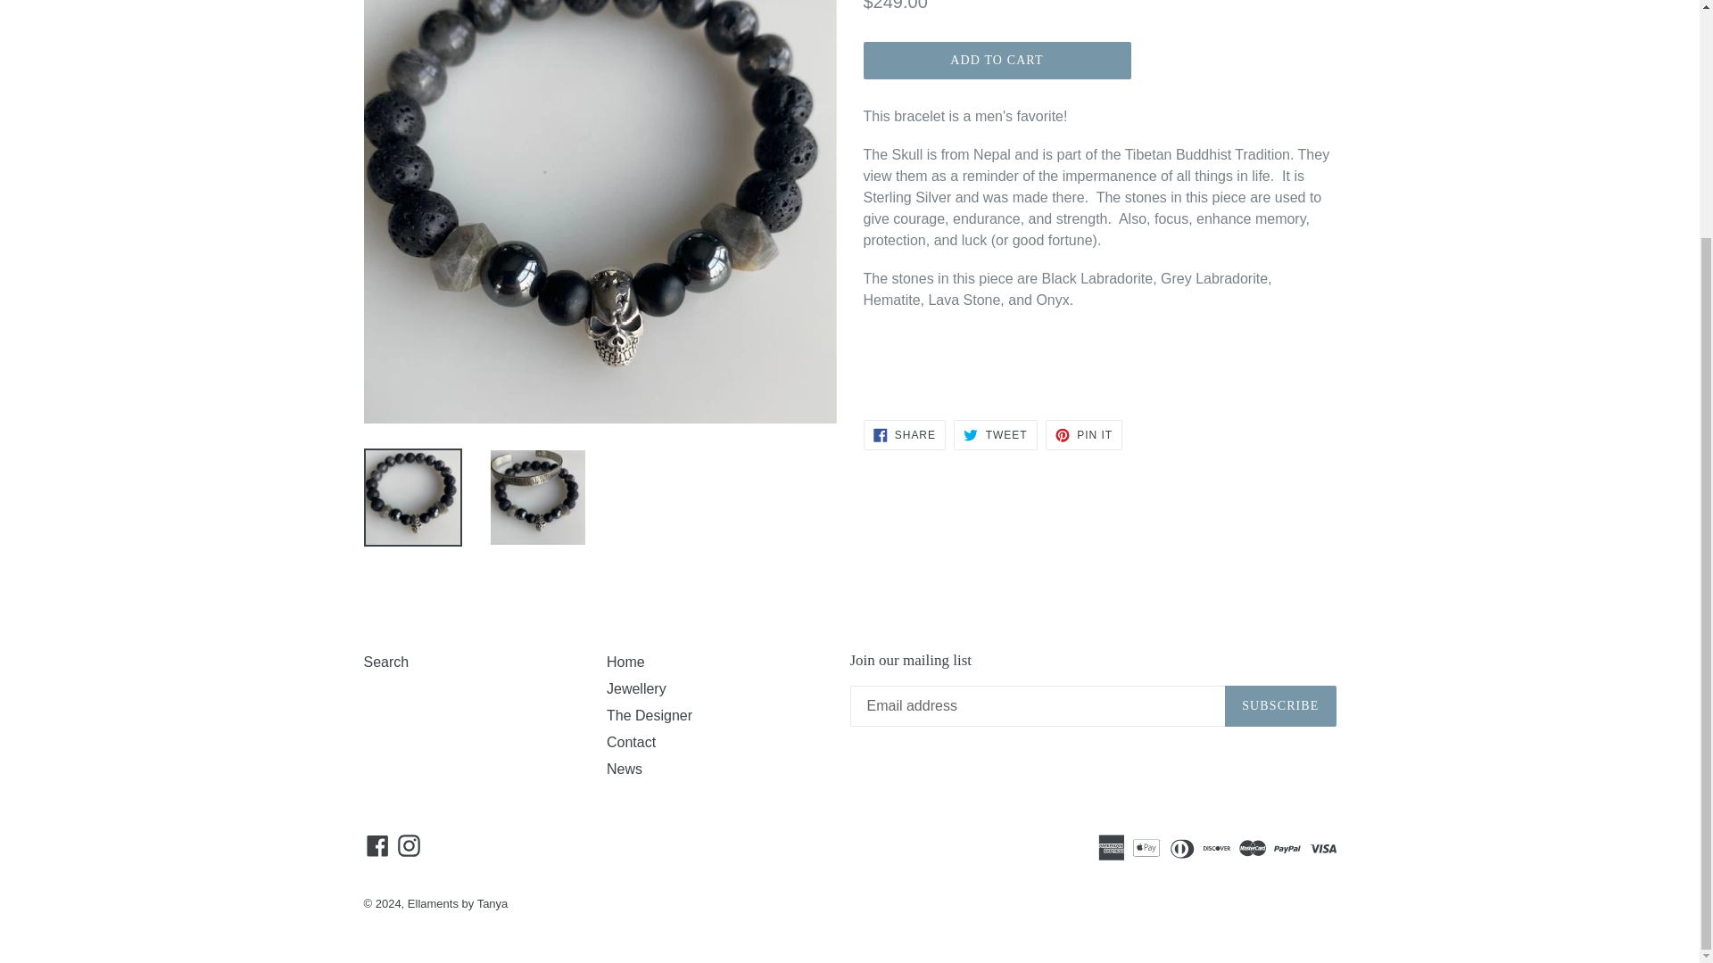 The image size is (1713, 963). I want to click on Home, so click(377, 845).